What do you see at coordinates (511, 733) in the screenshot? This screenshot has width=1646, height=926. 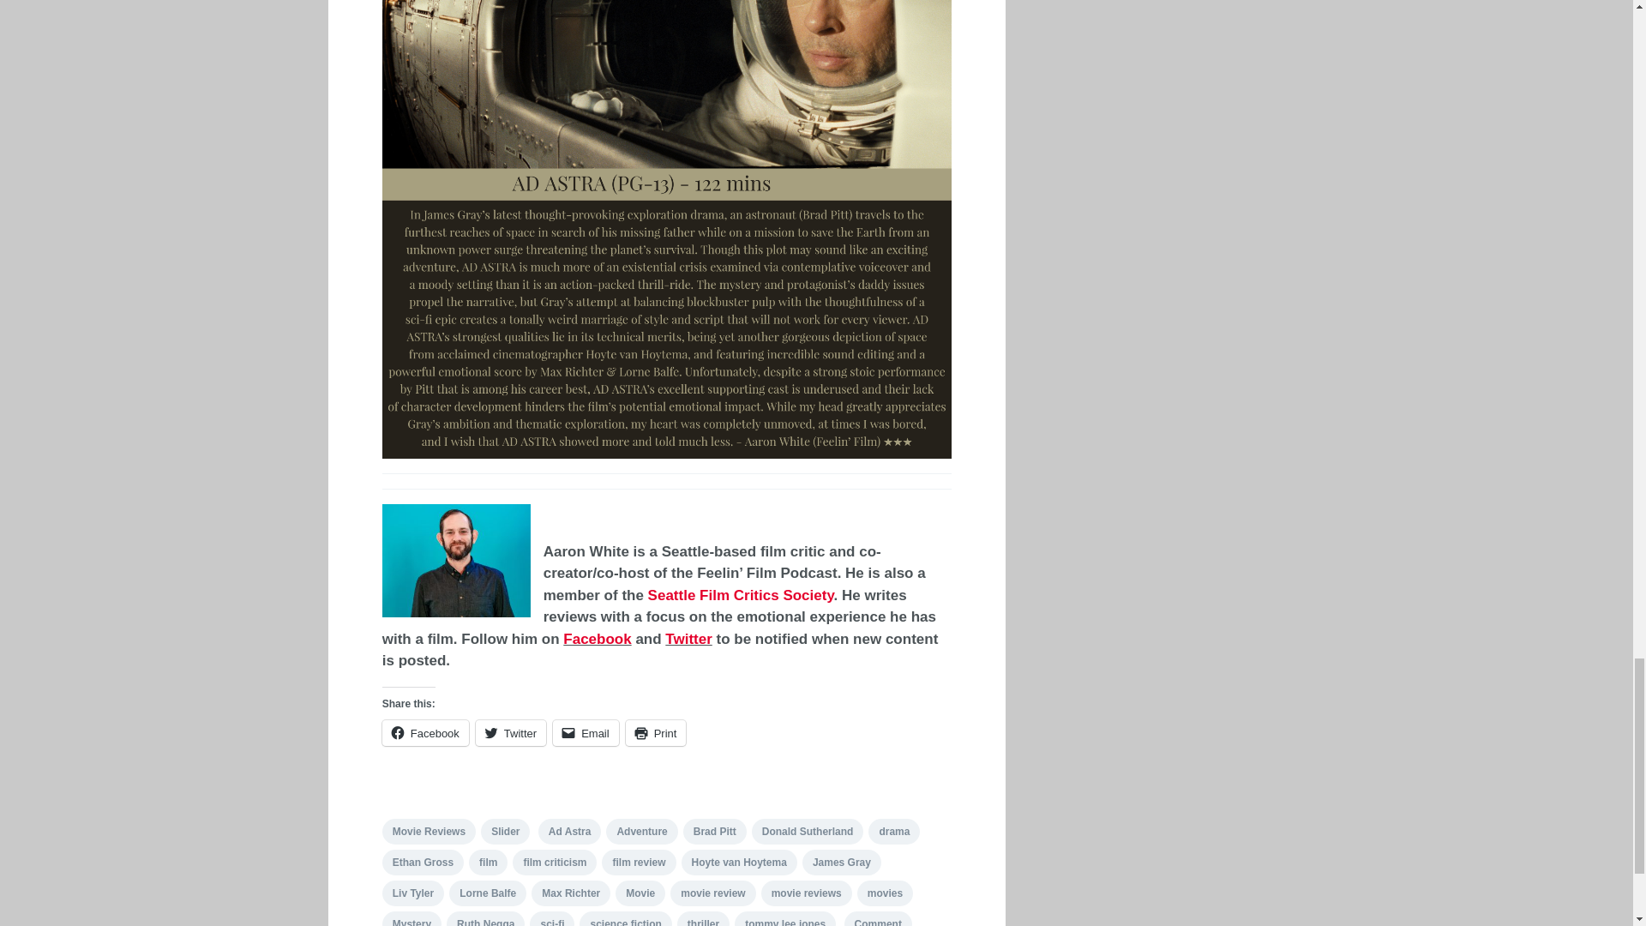 I see `Click to share on Twitter` at bounding box center [511, 733].